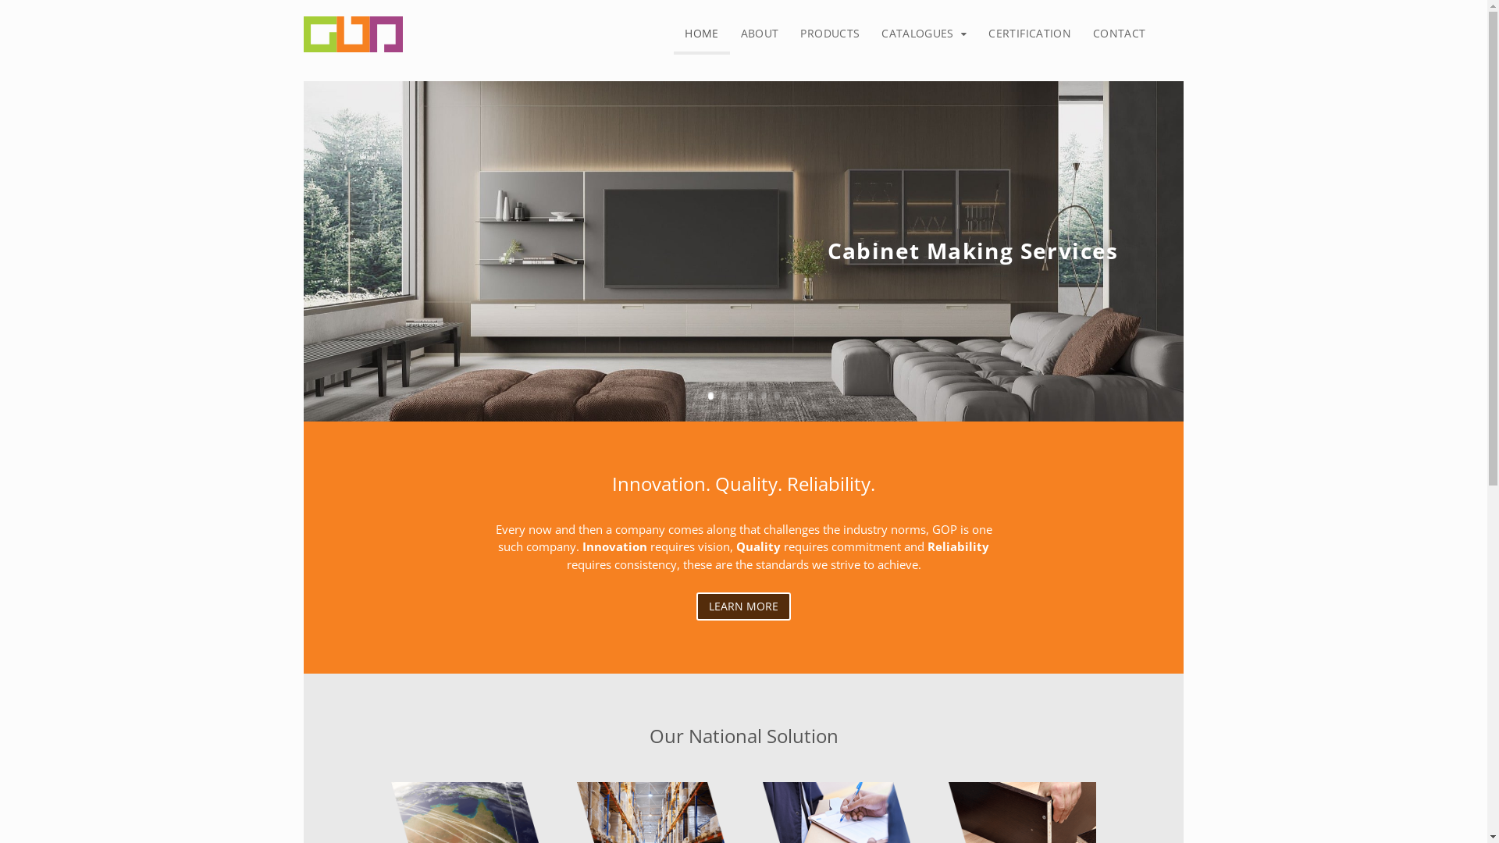 The width and height of the screenshot is (1499, 843). What do you see at coordinates (725, 396) in the screenshot?
I see `2` at bounding box center [725, 396].